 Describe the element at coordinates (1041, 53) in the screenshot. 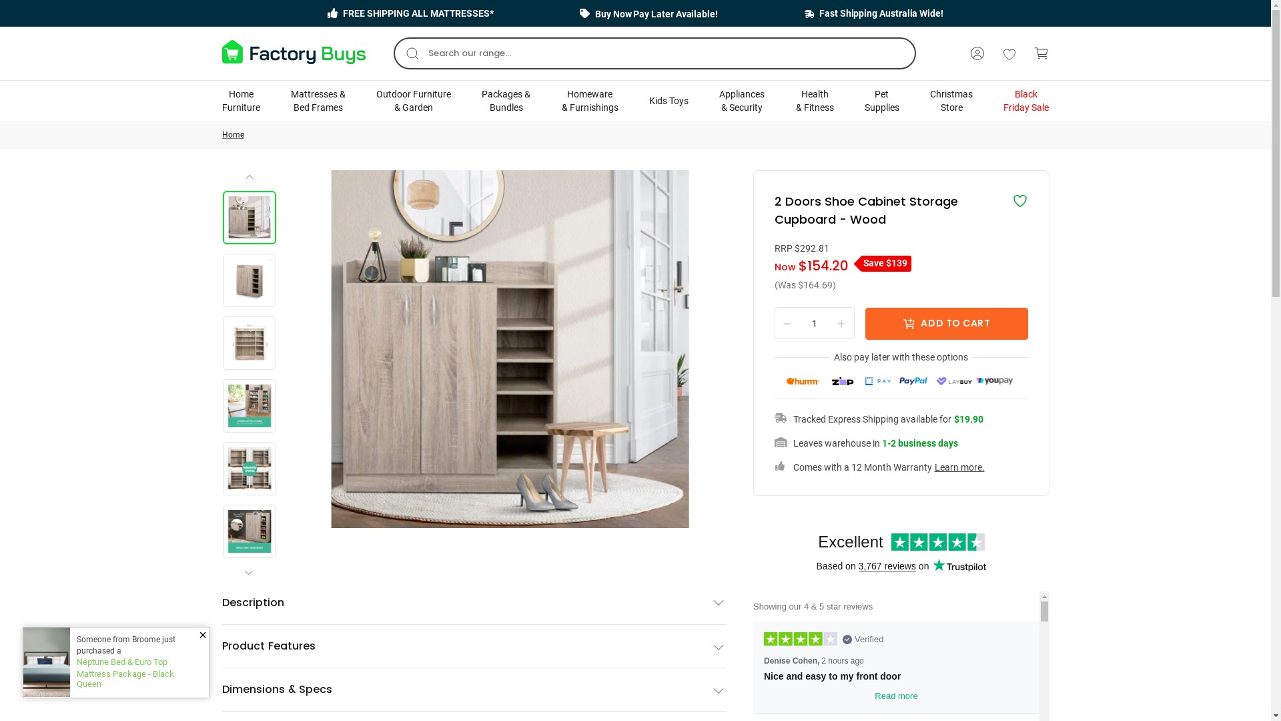

I see `Cart` at that location.